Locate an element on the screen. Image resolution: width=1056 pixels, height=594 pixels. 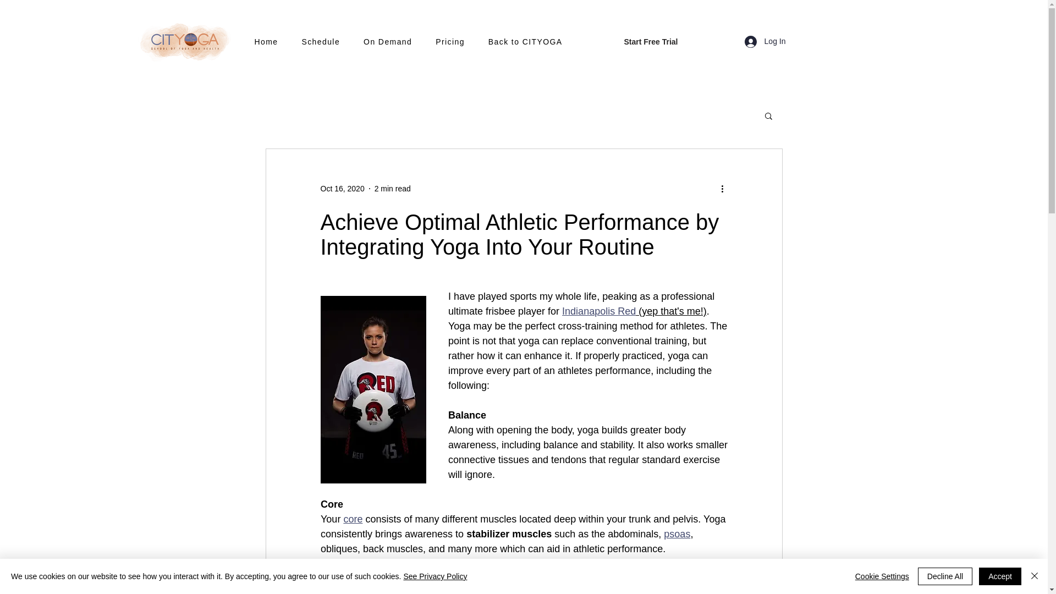
On Demand is located at coordinates (394, 42).